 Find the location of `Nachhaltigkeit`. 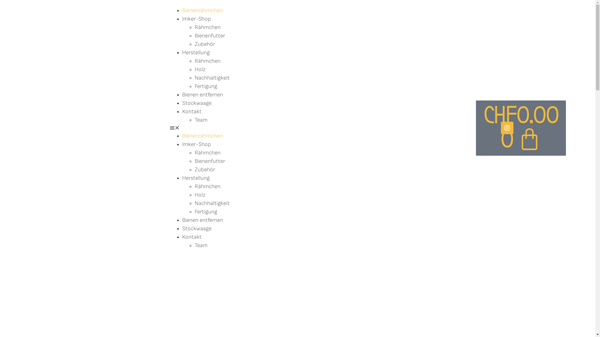

Nachhaltigkeit is located at coordinates (212, 78).